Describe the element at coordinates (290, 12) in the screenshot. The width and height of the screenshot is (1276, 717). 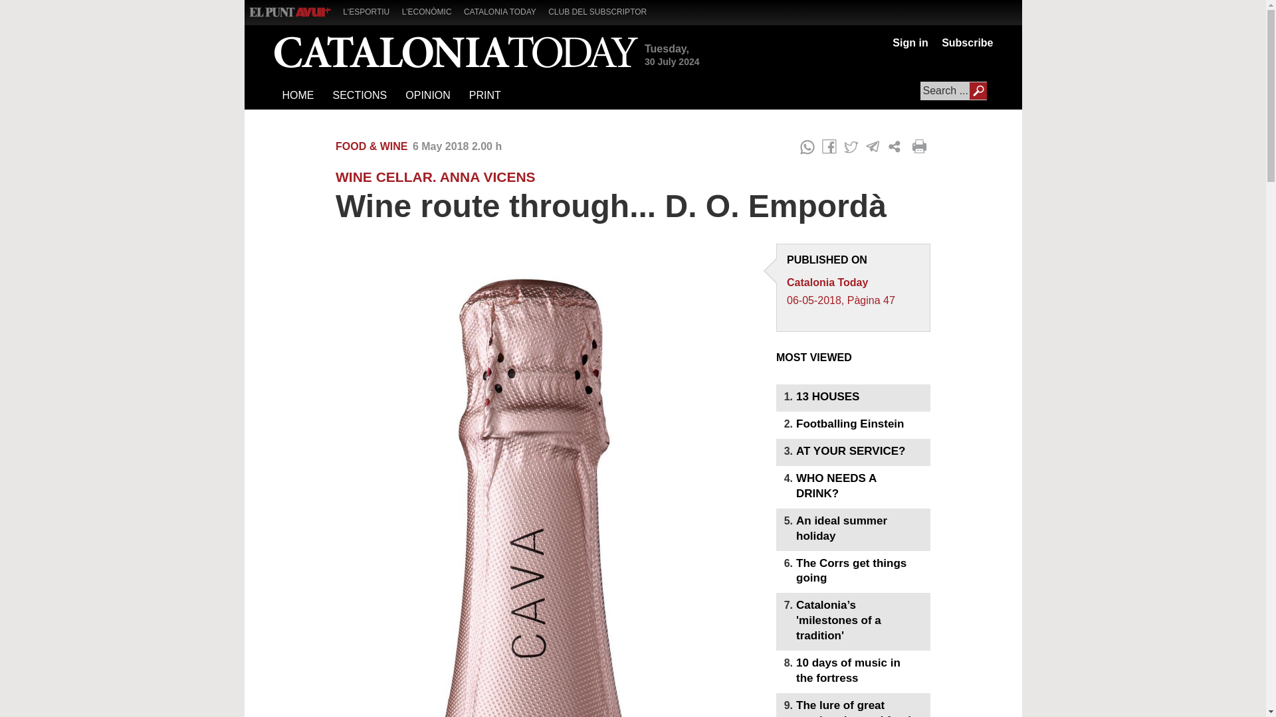
I see `El Punt Avui` at that location.